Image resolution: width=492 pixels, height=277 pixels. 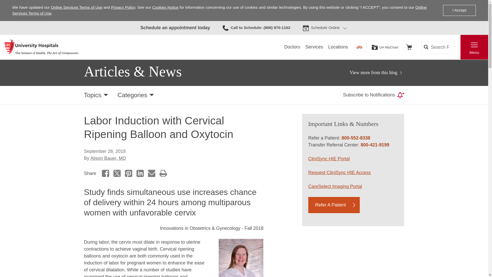 What do you see at coordinates (219, 10) in the screenshot?
I see `Online Services Terms of Use` at bounding box center [219, 10].